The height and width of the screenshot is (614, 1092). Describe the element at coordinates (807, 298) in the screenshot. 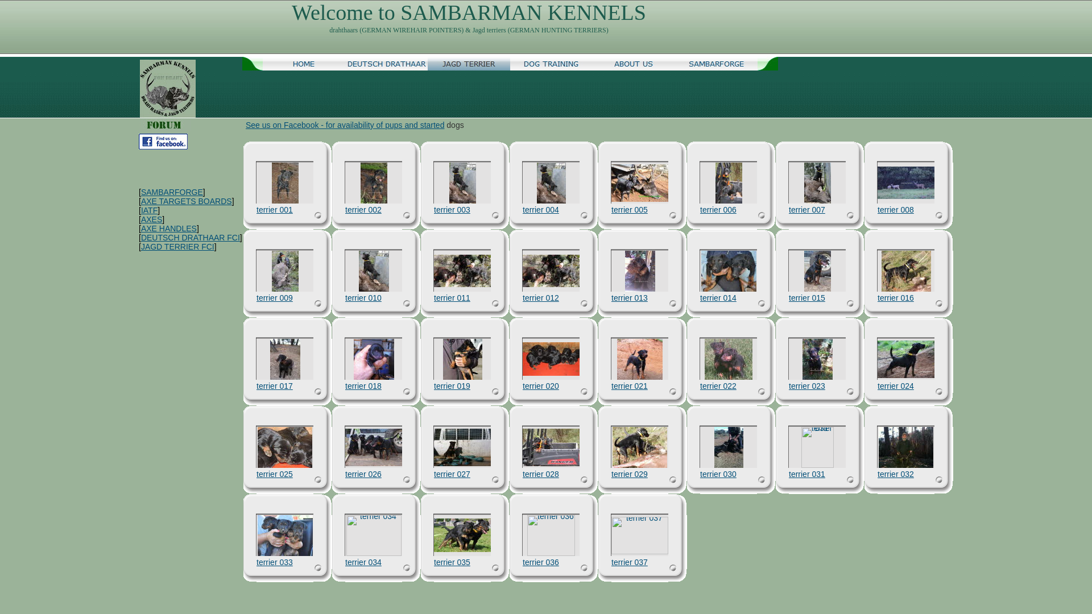

I see `terrier 015` at that location.